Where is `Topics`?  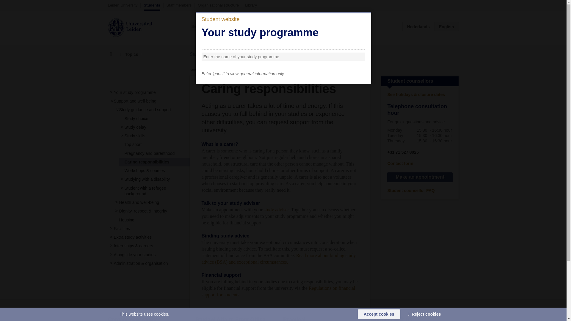 Topics is located at coordinates (131, 54).